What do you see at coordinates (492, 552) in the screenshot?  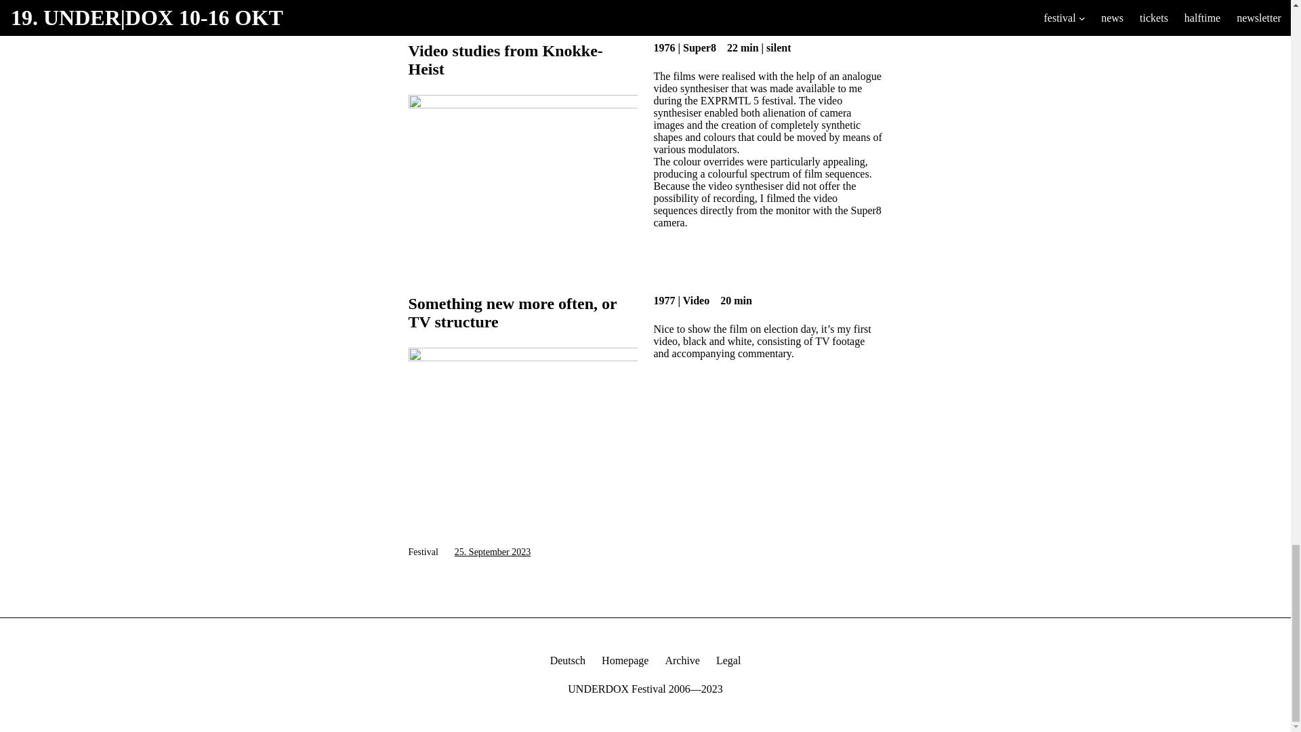 I see `25. September 2023` at bounding box center [492, 552].